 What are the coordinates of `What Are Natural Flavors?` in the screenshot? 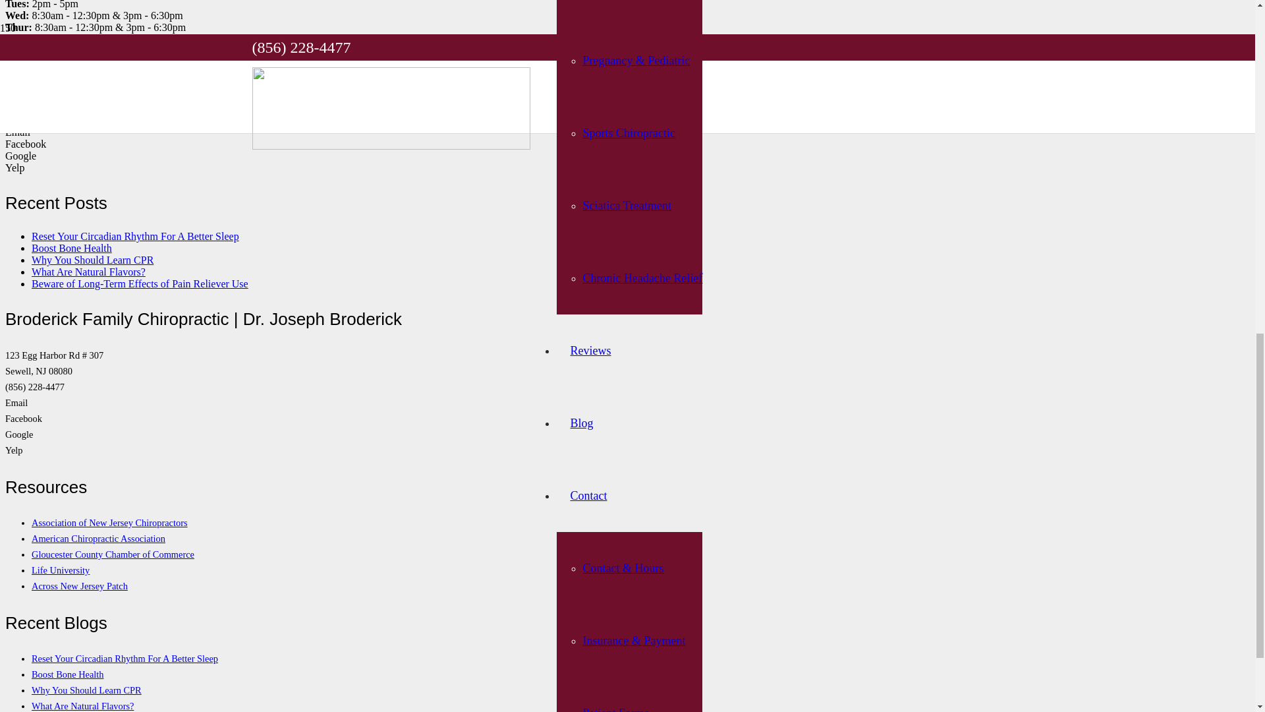 It's located at (88, 272).